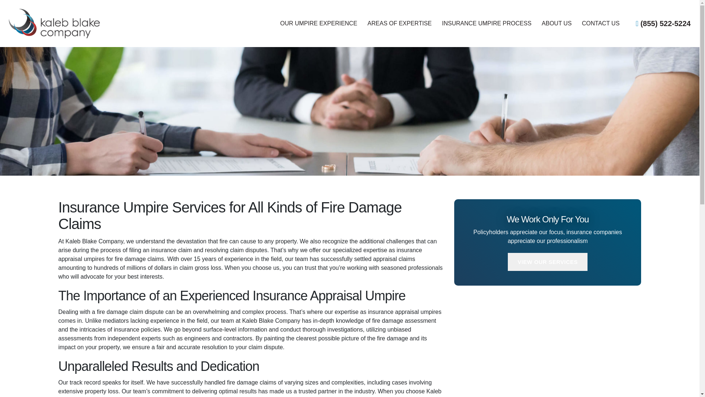 Image resolution: width=705 pixels, height=397 pixels. Describe the element at coordinates (319, 24) in the screenshot. I see `OUR UMPIRE EXPERIENCE` at that location.